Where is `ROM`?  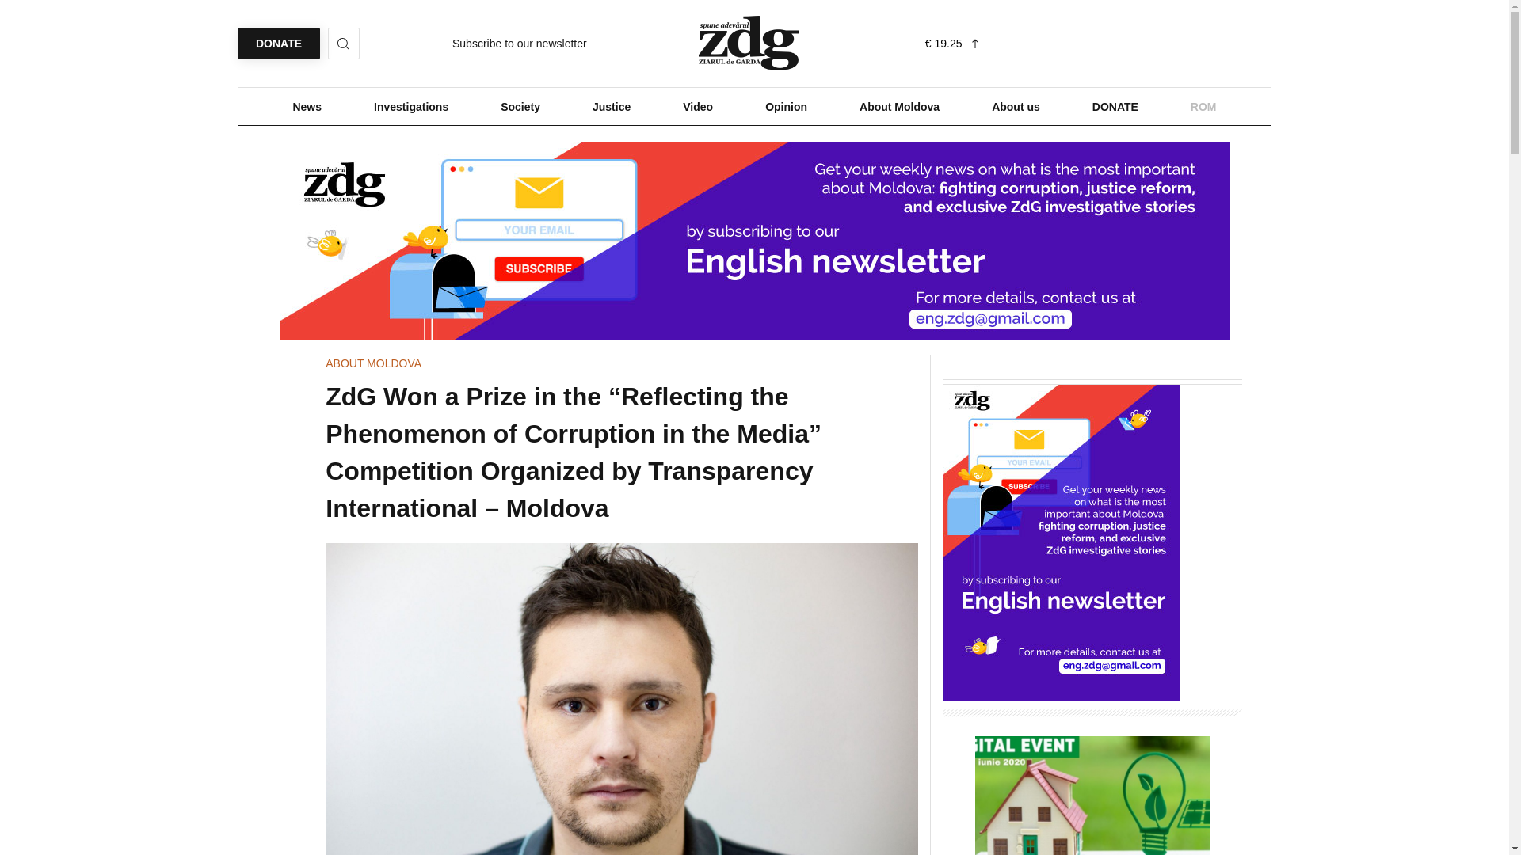 ROM is located at coordinates (1203, 106).